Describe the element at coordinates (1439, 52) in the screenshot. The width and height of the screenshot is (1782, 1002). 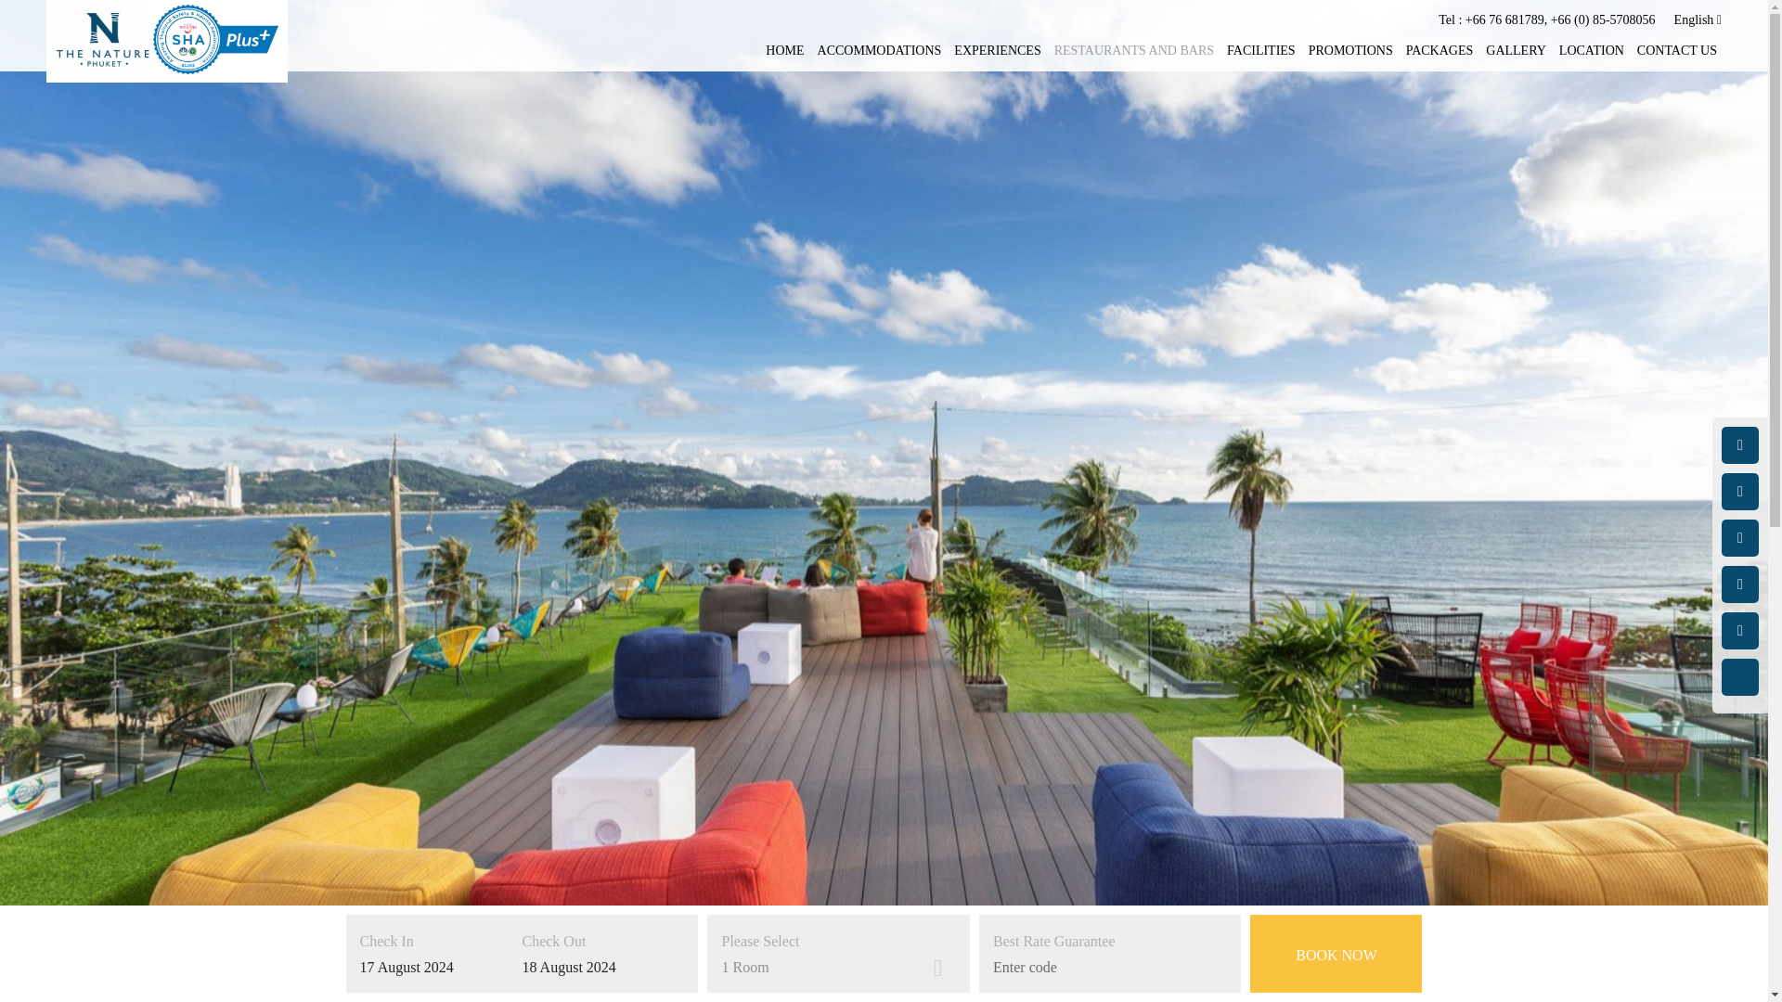
I see `PACKAGES` at that location.